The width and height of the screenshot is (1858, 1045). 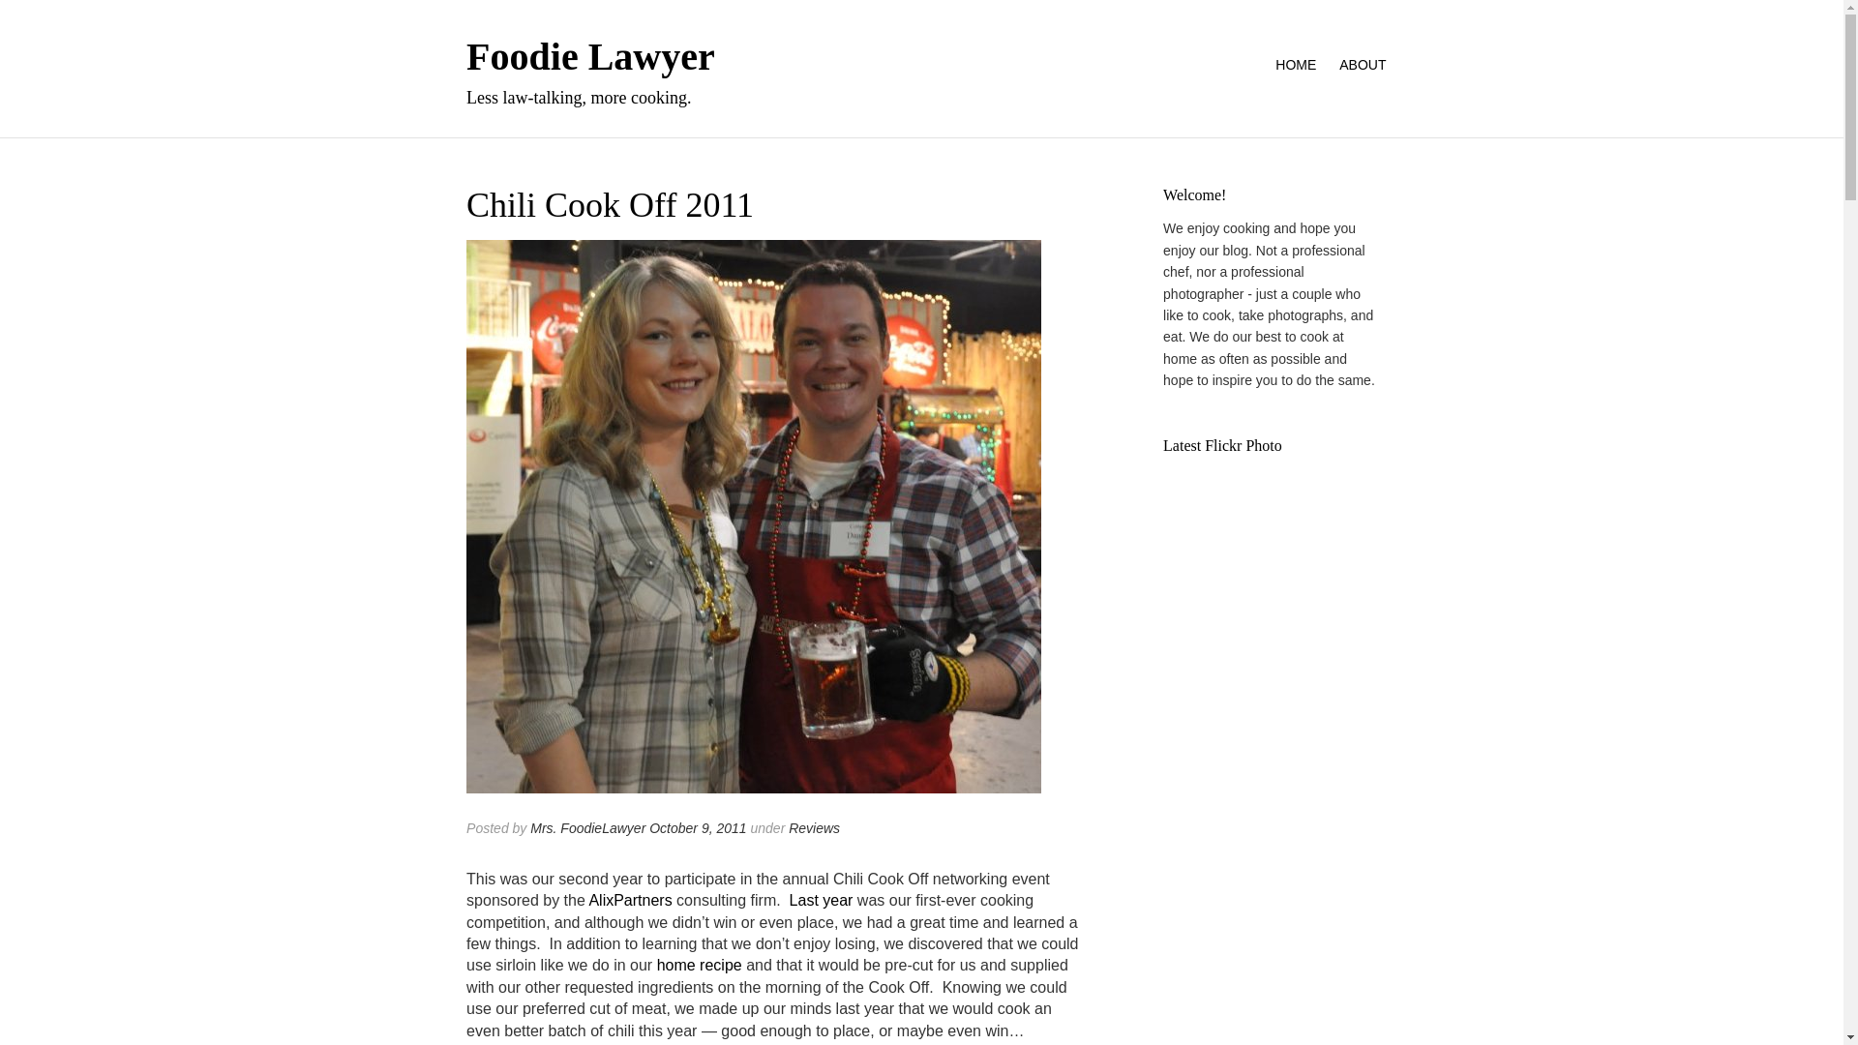 What do you see at coordinates (821, 900) in the screenshot?
I see `Last year` at bounding box center [821, 900].